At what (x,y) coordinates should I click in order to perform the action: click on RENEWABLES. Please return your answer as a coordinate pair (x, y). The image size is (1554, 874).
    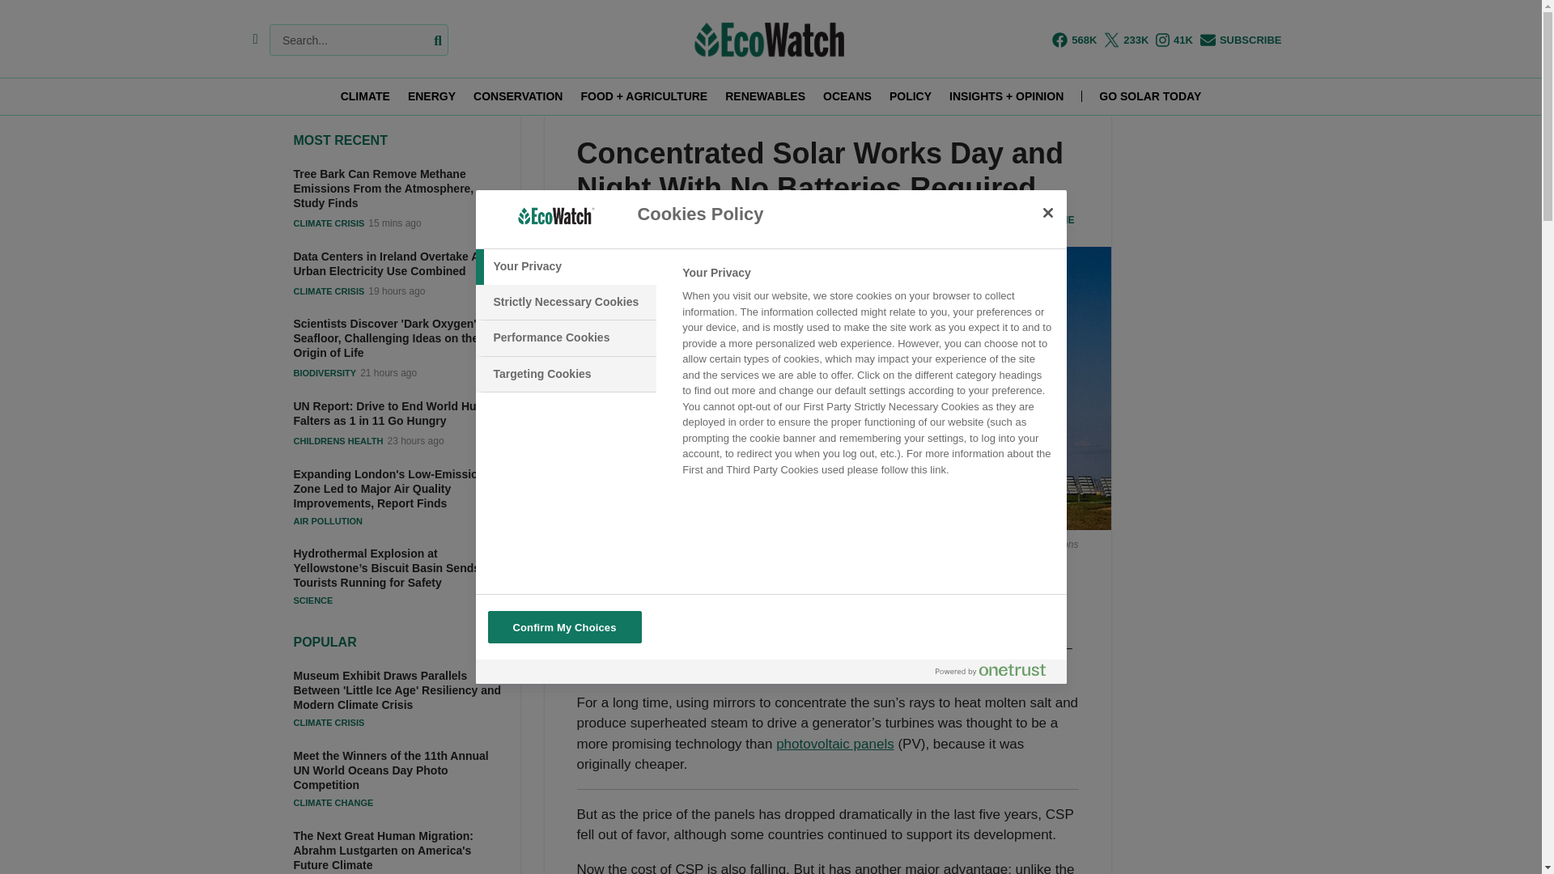
    Looking at the image, I should click on (765, 96).